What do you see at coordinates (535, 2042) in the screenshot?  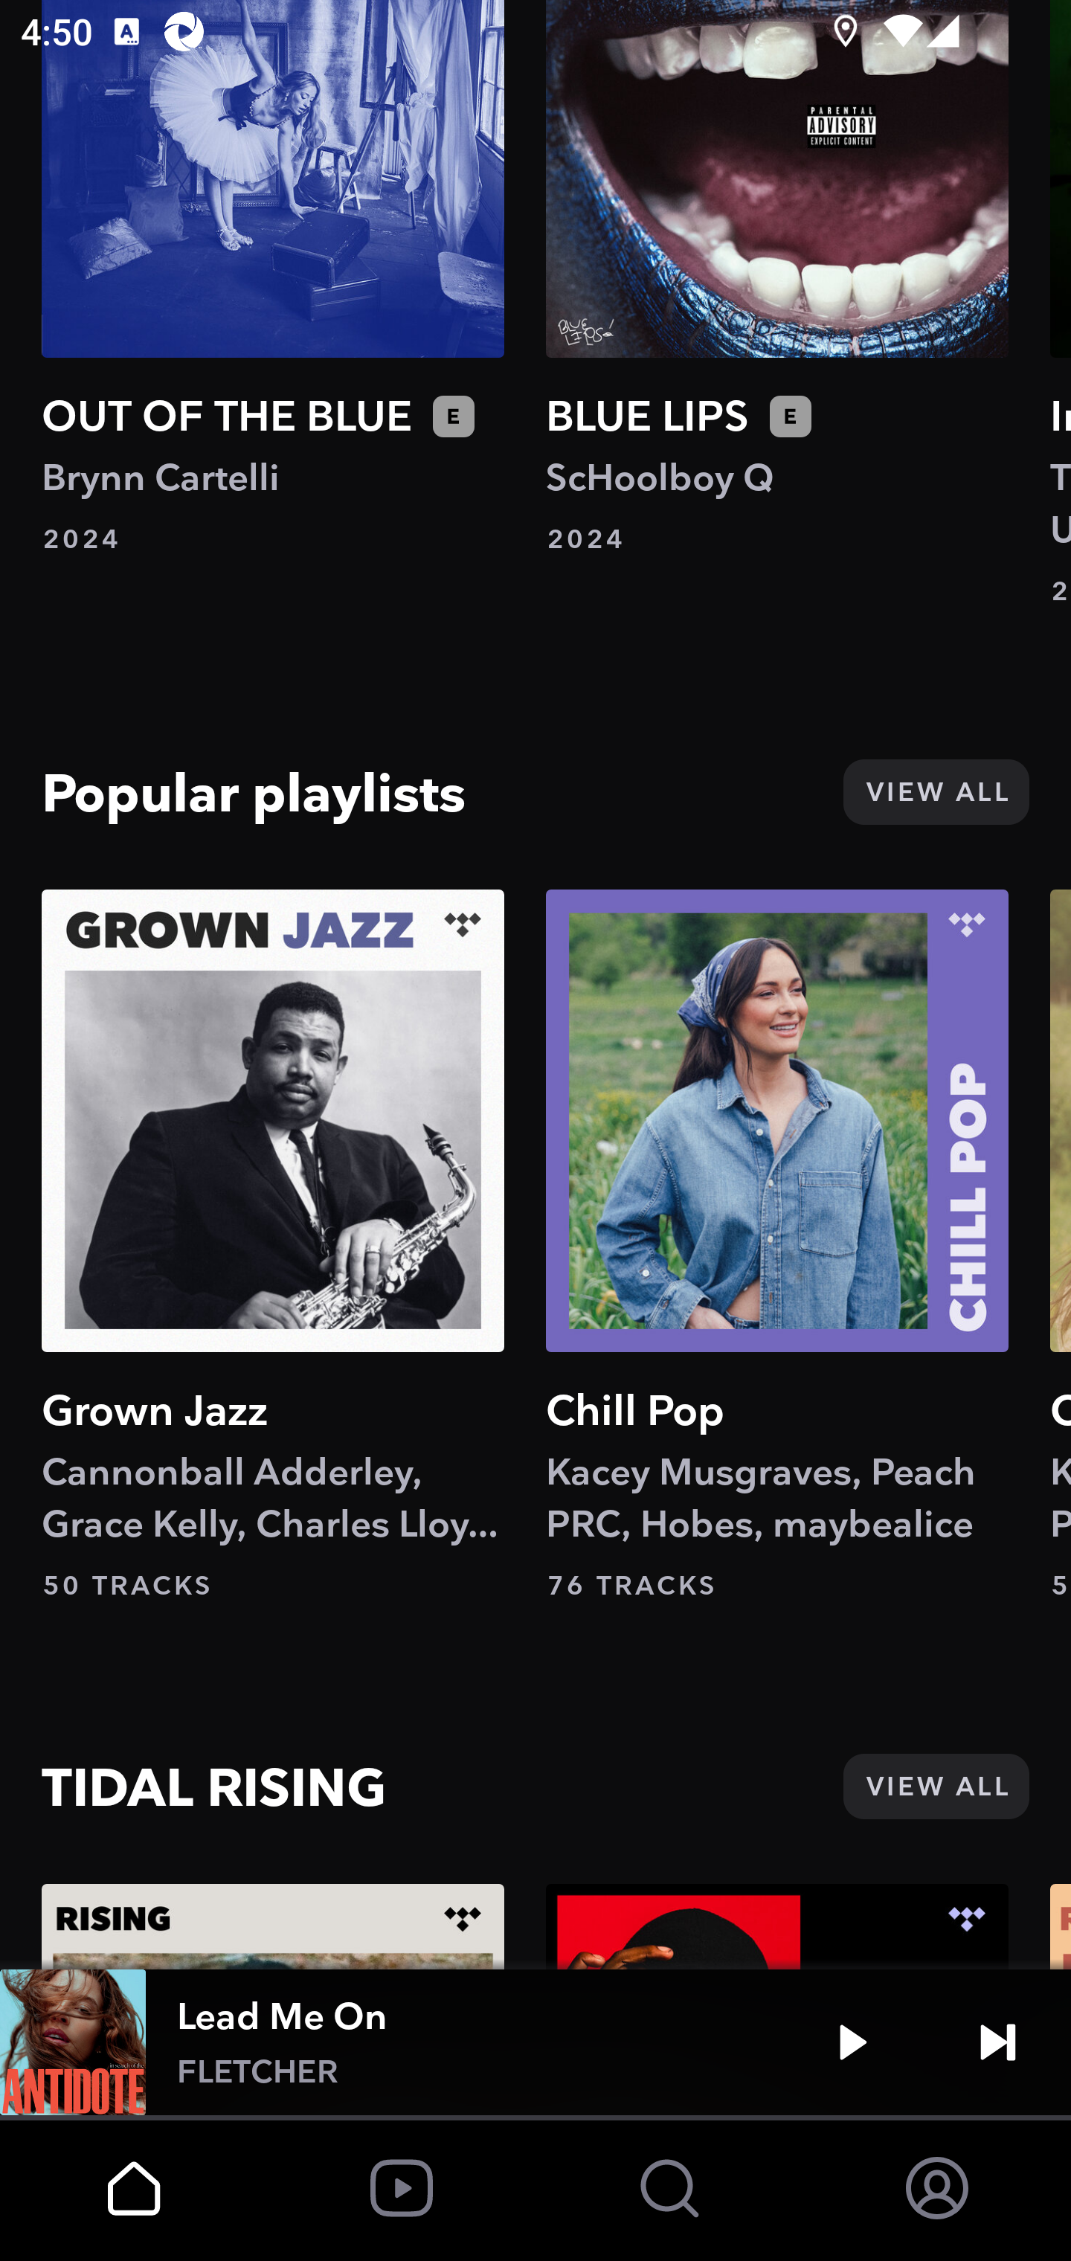 I see `Lead Me On FLETCHER Play` at bounding box center [535, 2042].